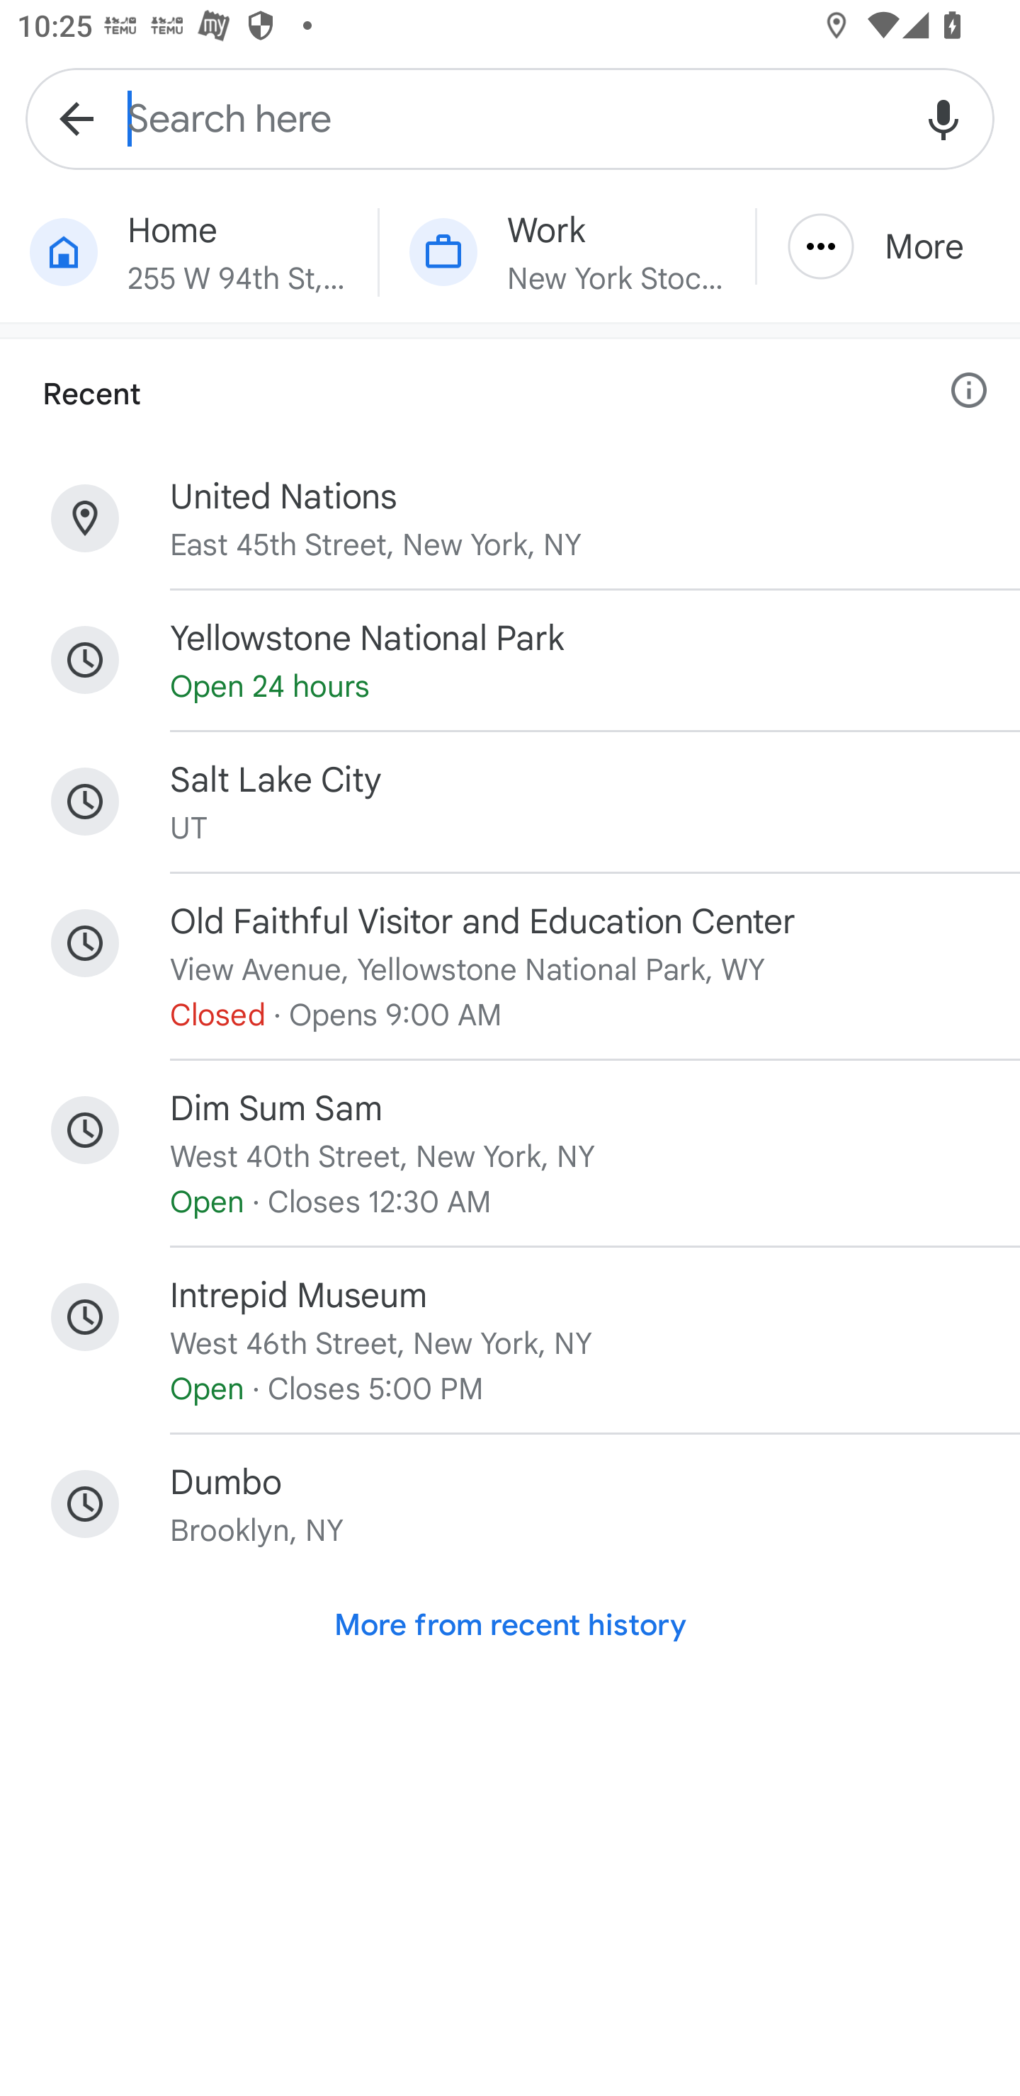 This screenshot has height=2096, width=1020. Describe the element at coordinates (510, 802) in the screenshot. I see `Salt Lake City UT` at that location.